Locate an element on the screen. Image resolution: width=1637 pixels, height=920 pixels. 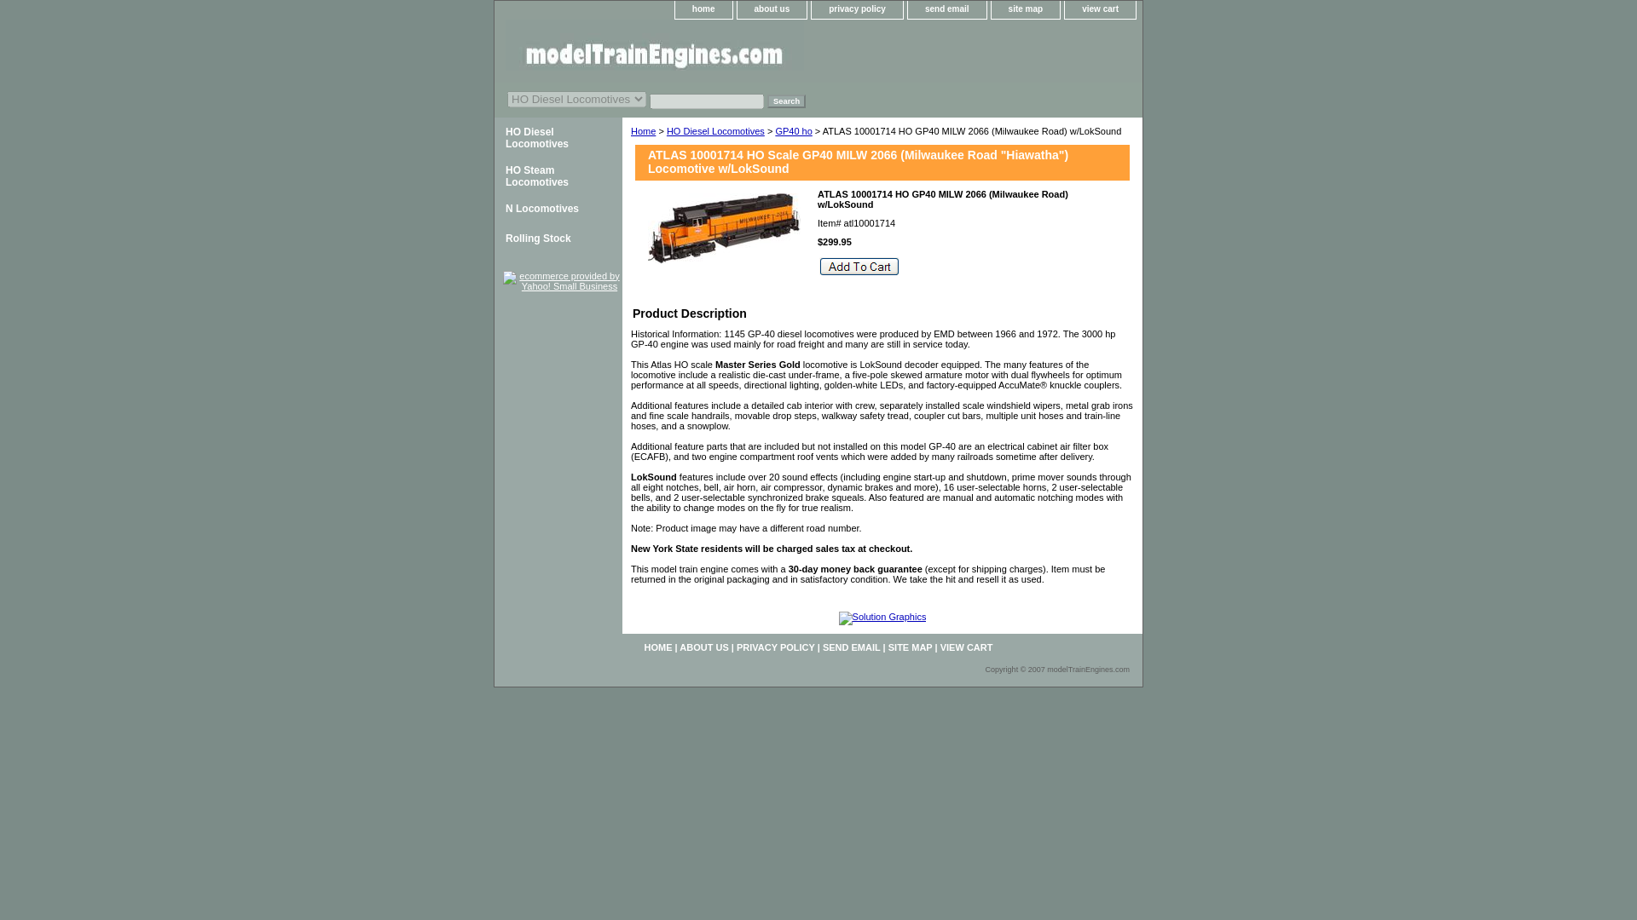
HO Diesel Locomotives is located at coordinates (558, 136).